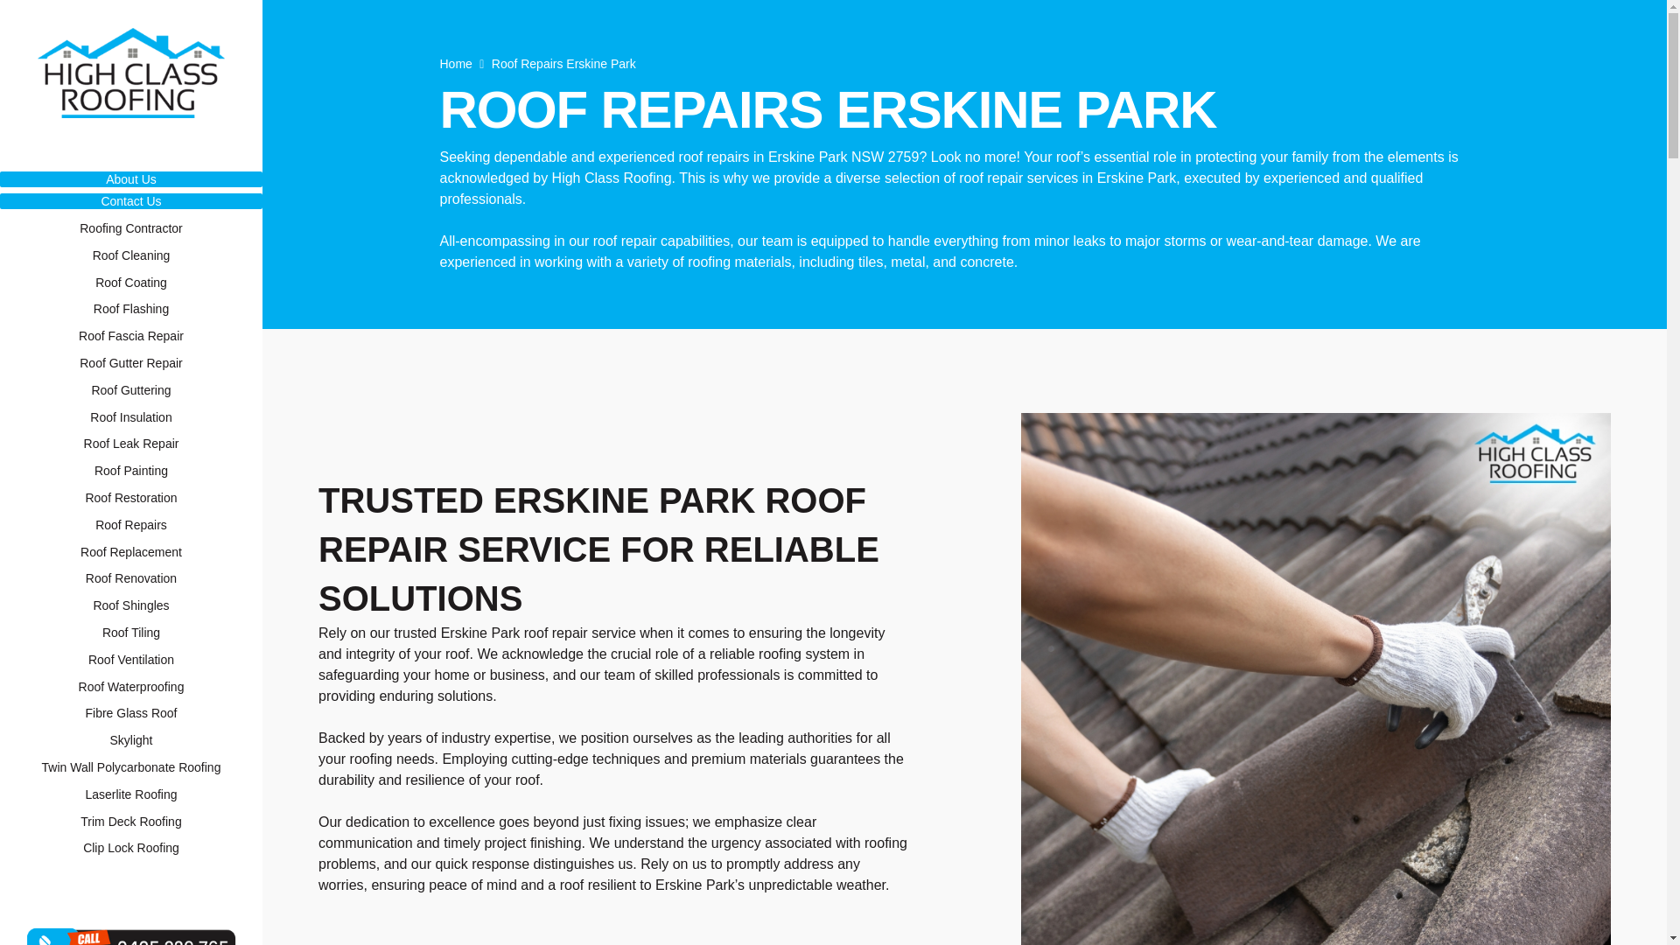 The height and width of the screenshot is (945, 1680). I want to click on Roof Guttering, so click(131, 390).